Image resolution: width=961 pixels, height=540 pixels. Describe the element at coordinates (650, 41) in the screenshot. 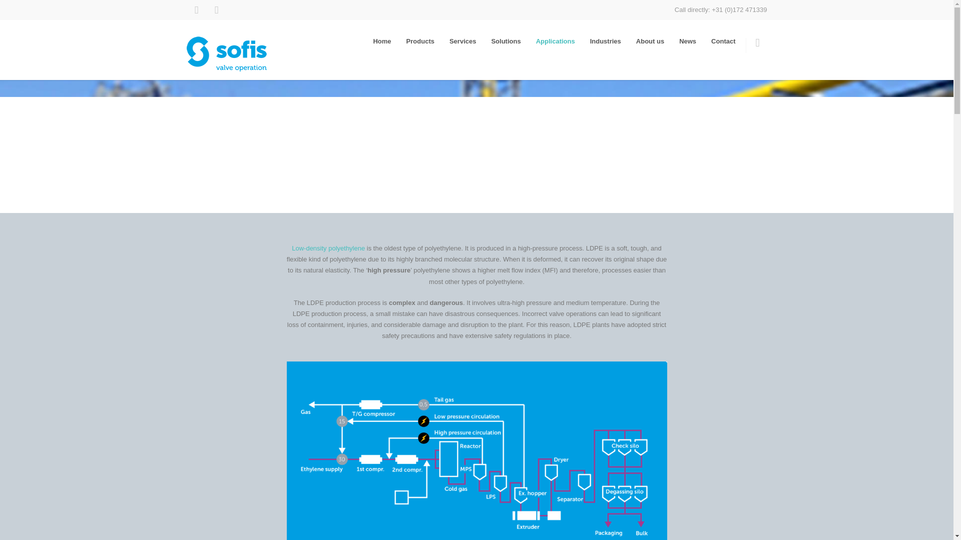

I see `About us` at that location.